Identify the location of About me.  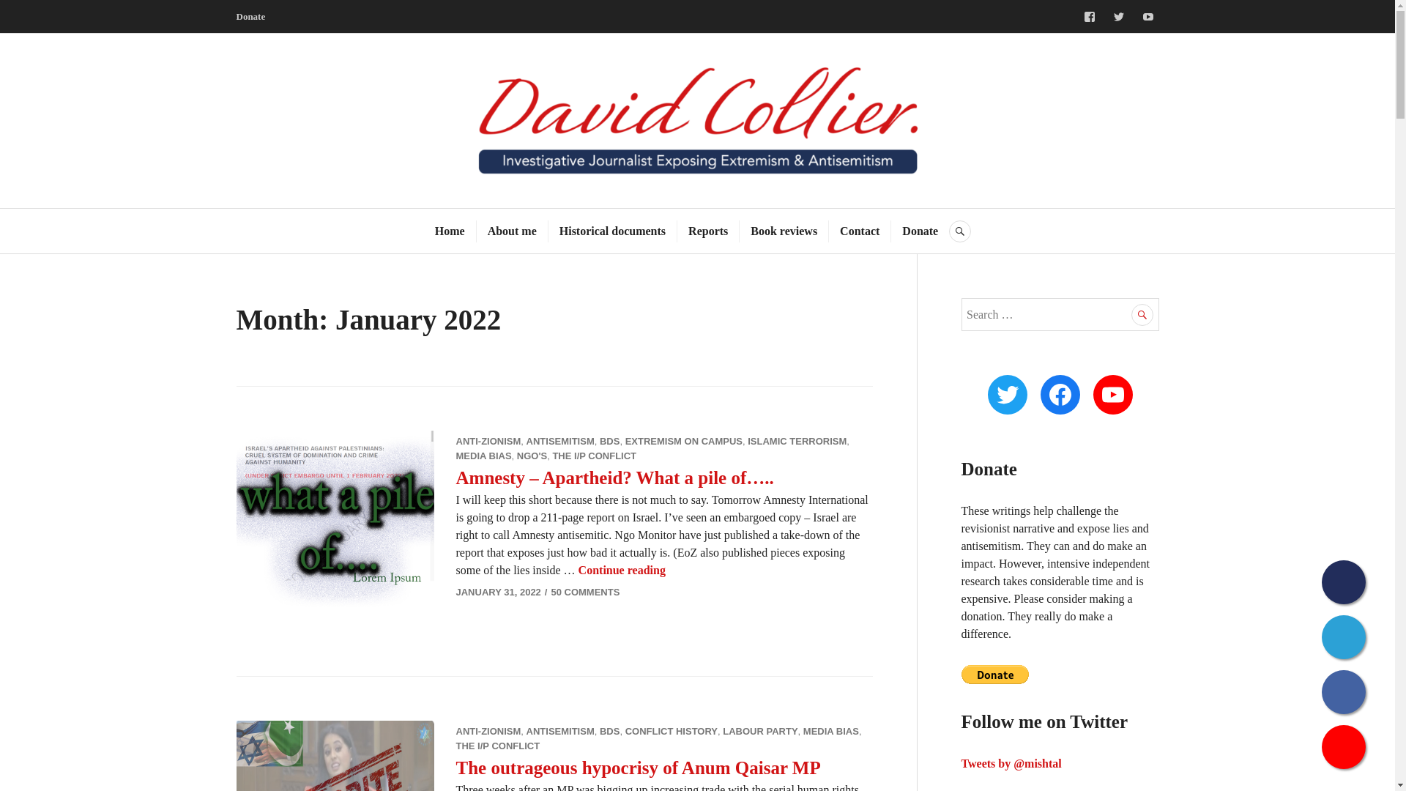
(513, 231).